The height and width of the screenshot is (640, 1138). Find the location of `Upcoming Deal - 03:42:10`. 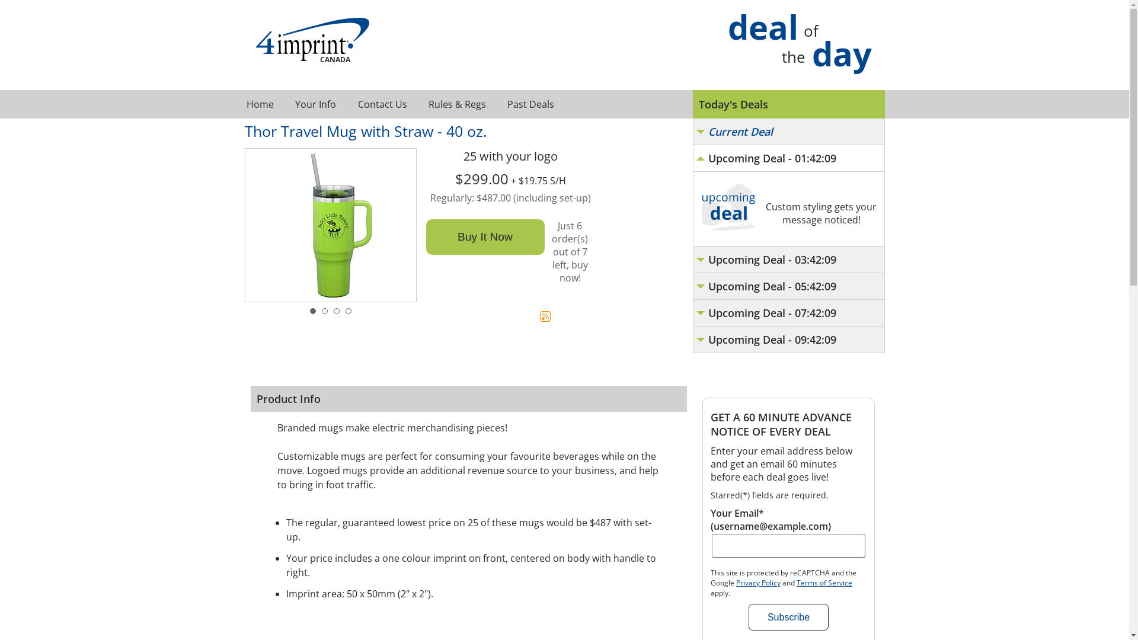

Upcoming Deal - 03:42:10 is located at coordinates (788, 260).